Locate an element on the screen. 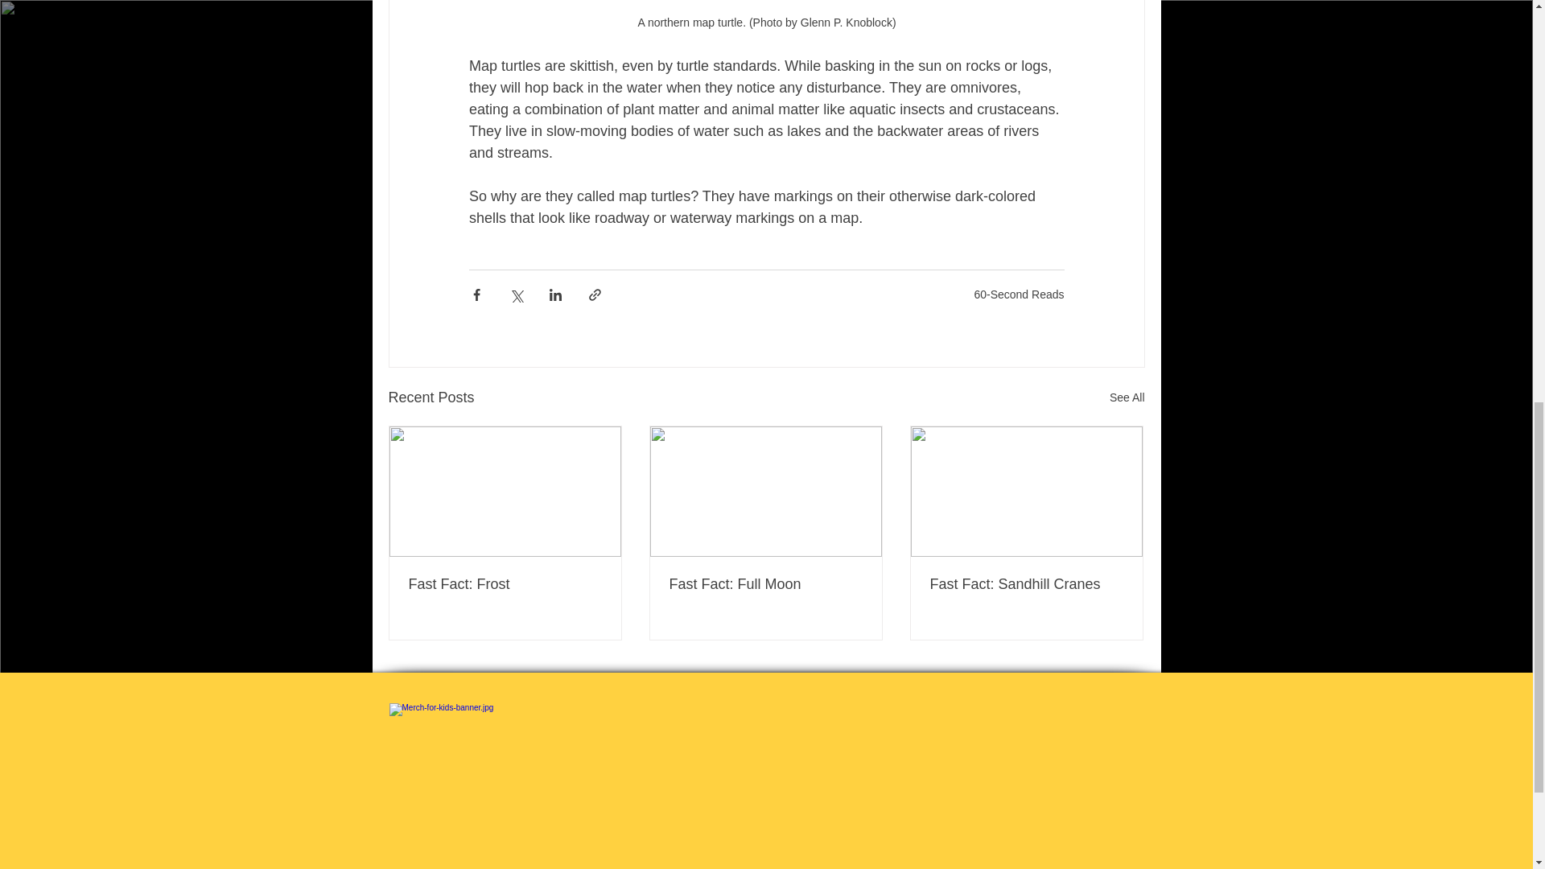  Fast Fact: Sandhill Cranes is located at coordinates (1026, 584).